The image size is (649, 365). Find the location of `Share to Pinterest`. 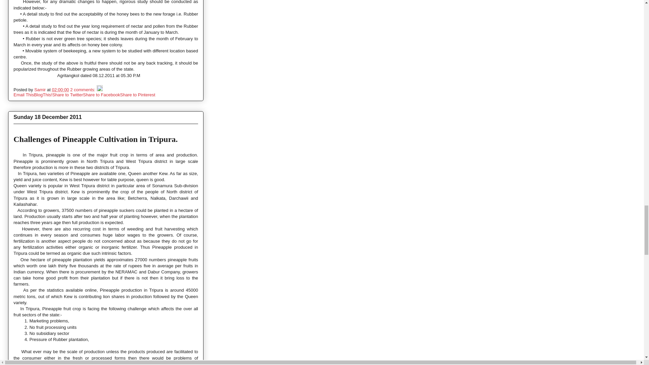

Share to Pinterest is located at coordinates (137, 95).